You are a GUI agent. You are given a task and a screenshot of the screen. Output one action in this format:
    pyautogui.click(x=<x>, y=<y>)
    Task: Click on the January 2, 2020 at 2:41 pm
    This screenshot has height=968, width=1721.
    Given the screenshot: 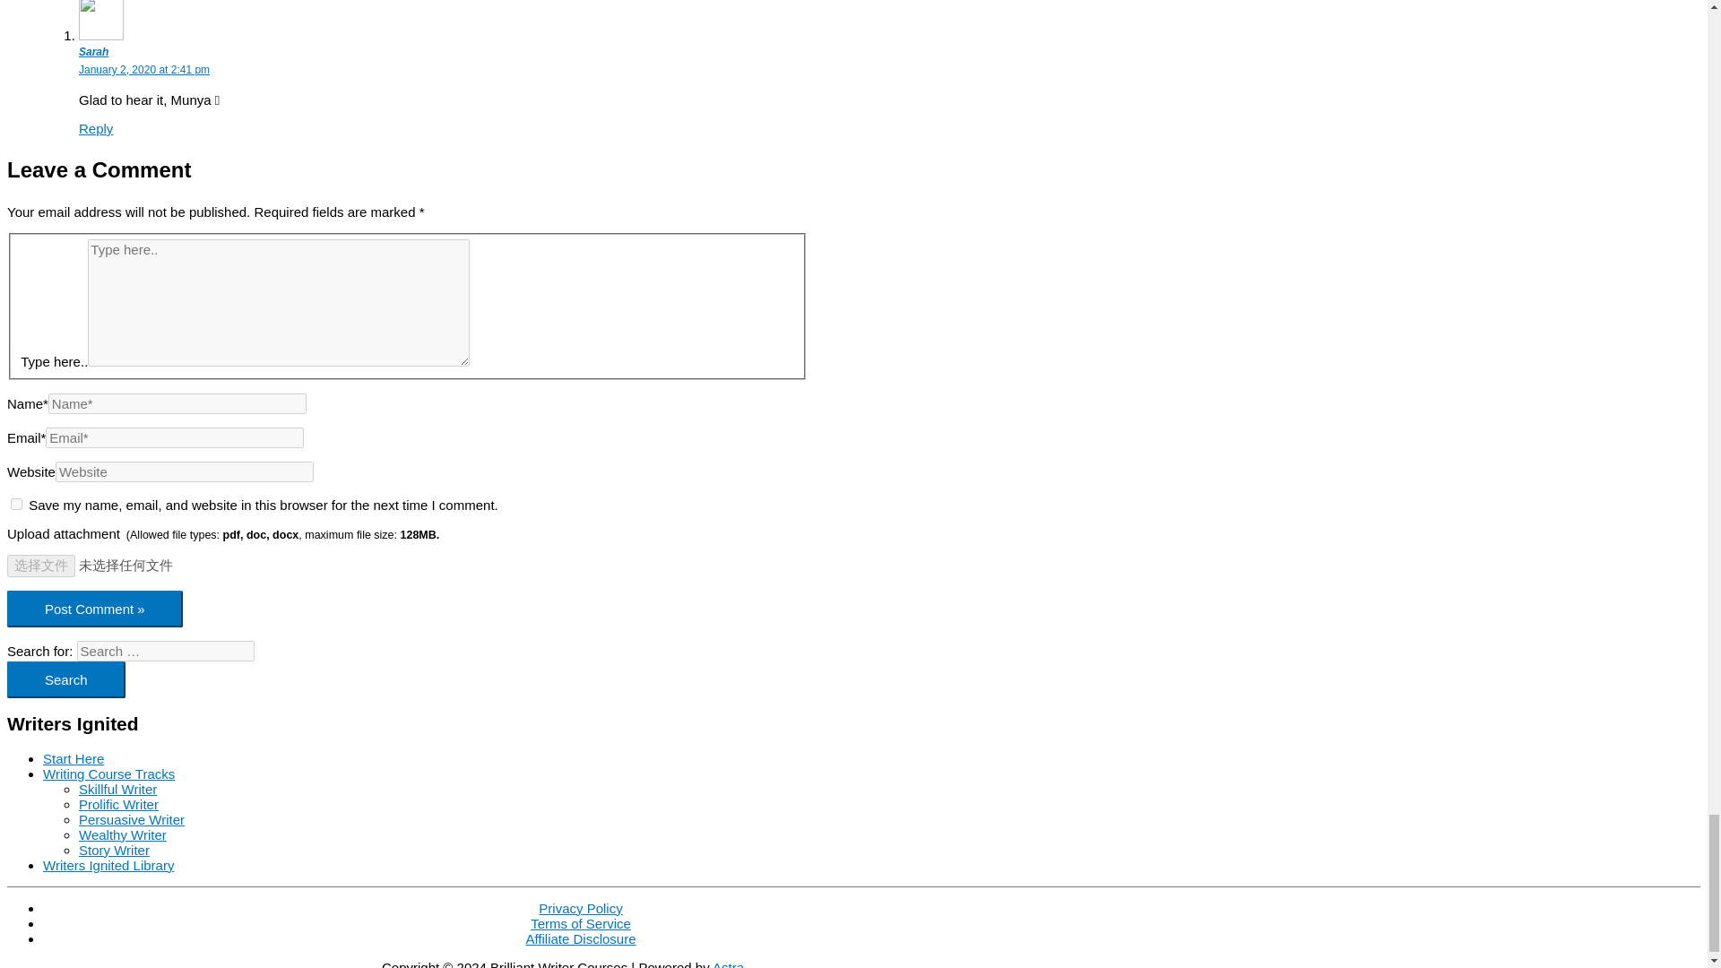 What is the action you would take?
    pyautogui.click(x=144, y=70)
    